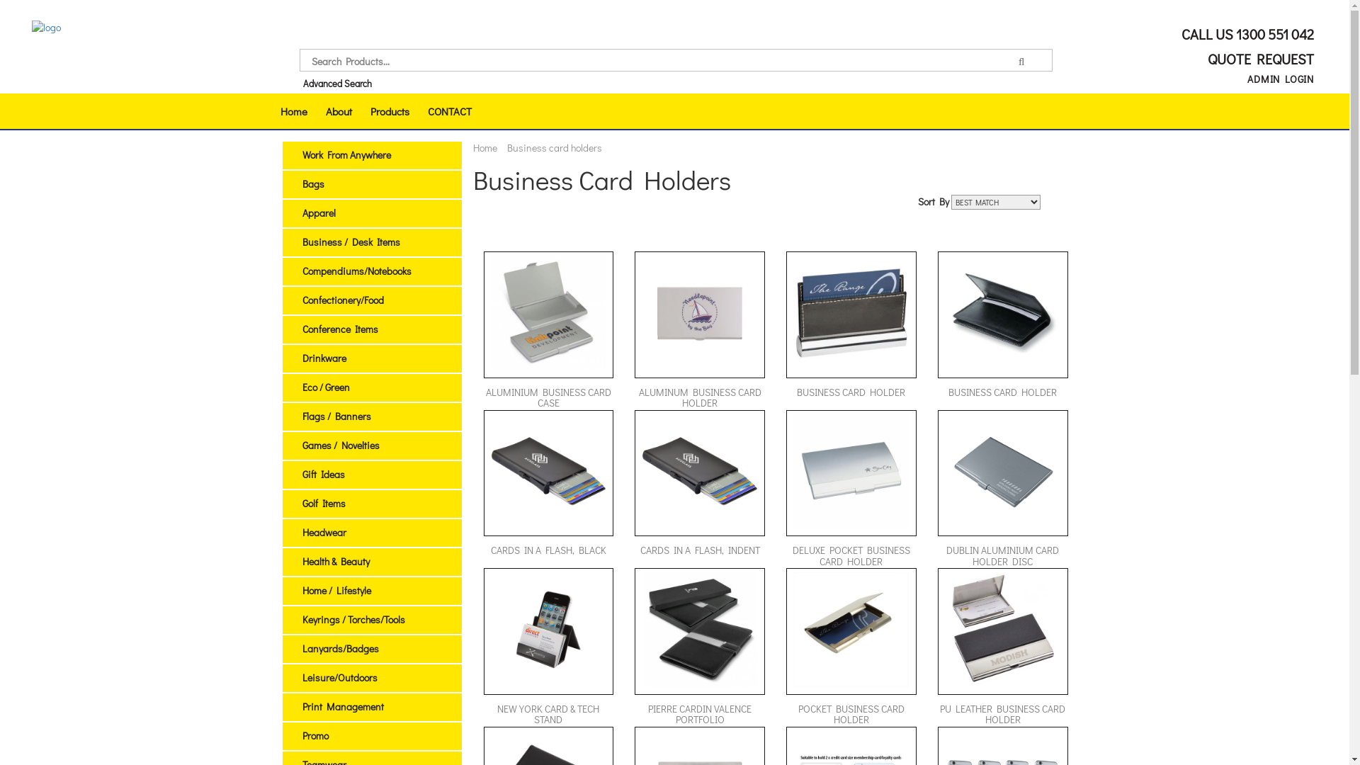  Describe the element at coordinates (485, 147) in the screenshot. I see `Home` at that location.